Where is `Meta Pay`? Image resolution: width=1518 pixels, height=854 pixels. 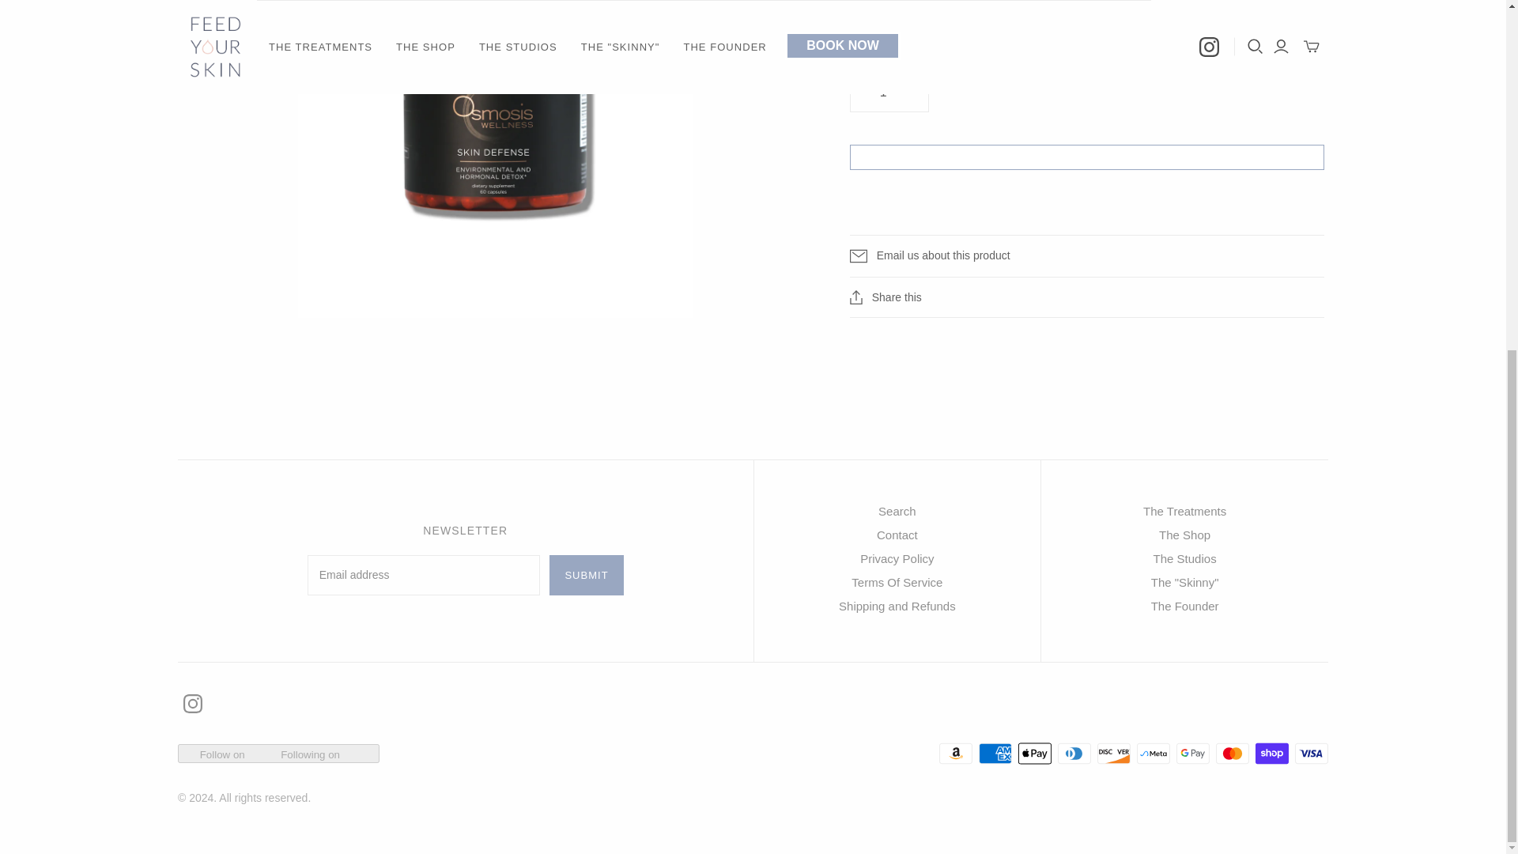 Meta Pay is located at coordinates (1154, 753).